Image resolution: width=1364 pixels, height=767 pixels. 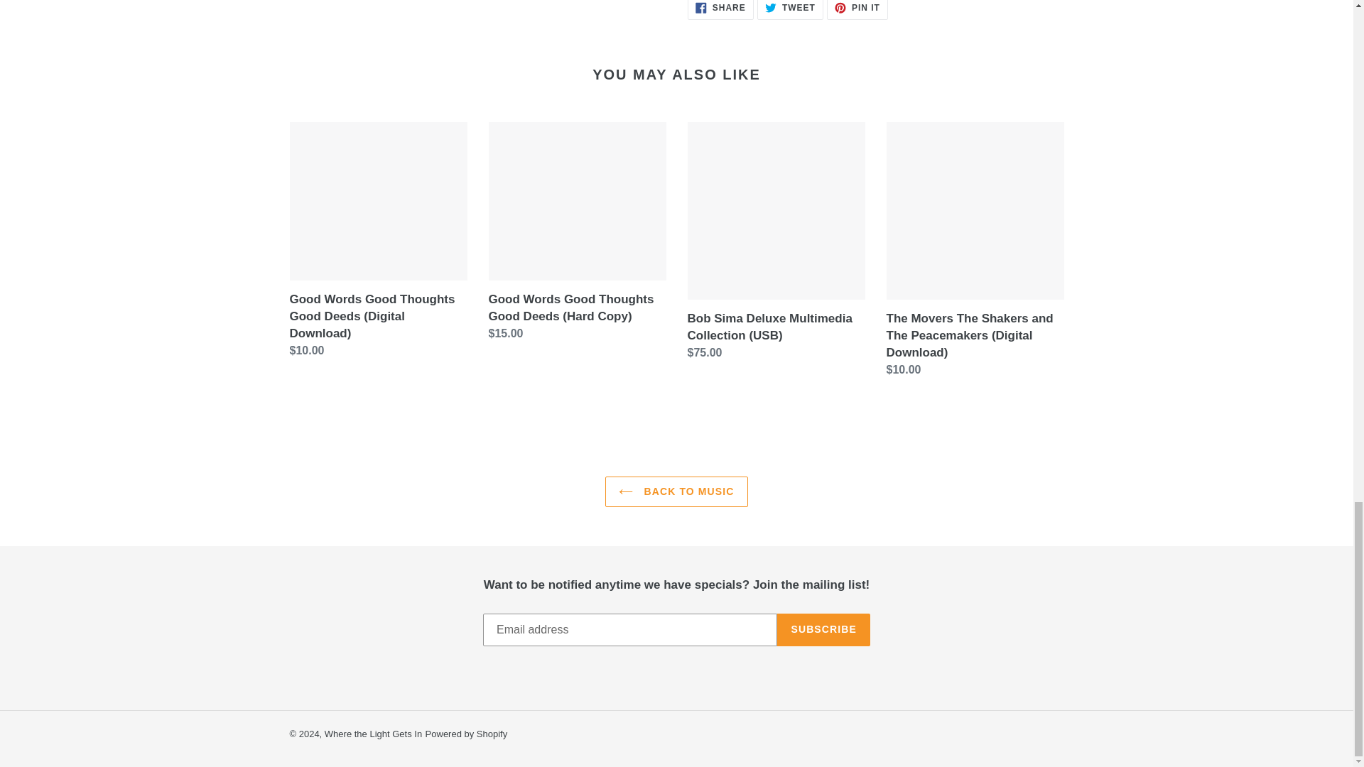 What do you see at coordinates (823, 630) in the screenshot?
I see `Powered by Shopify` at bounding box center [823, 630].